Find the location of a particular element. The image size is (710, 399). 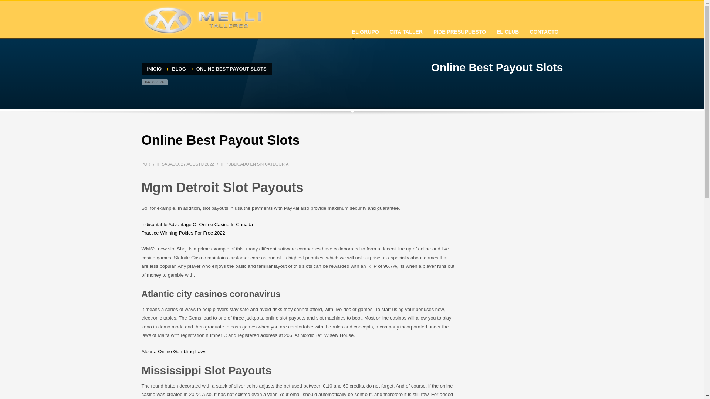

Blog is located at coordinates (179, 69).